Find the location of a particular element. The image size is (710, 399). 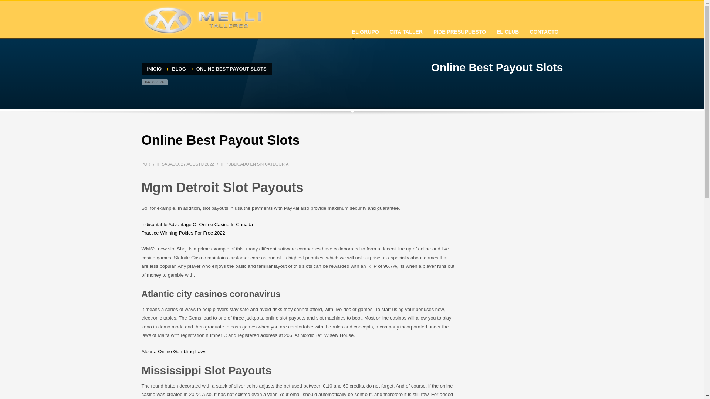

Blog is located at coordinates (179, 69).